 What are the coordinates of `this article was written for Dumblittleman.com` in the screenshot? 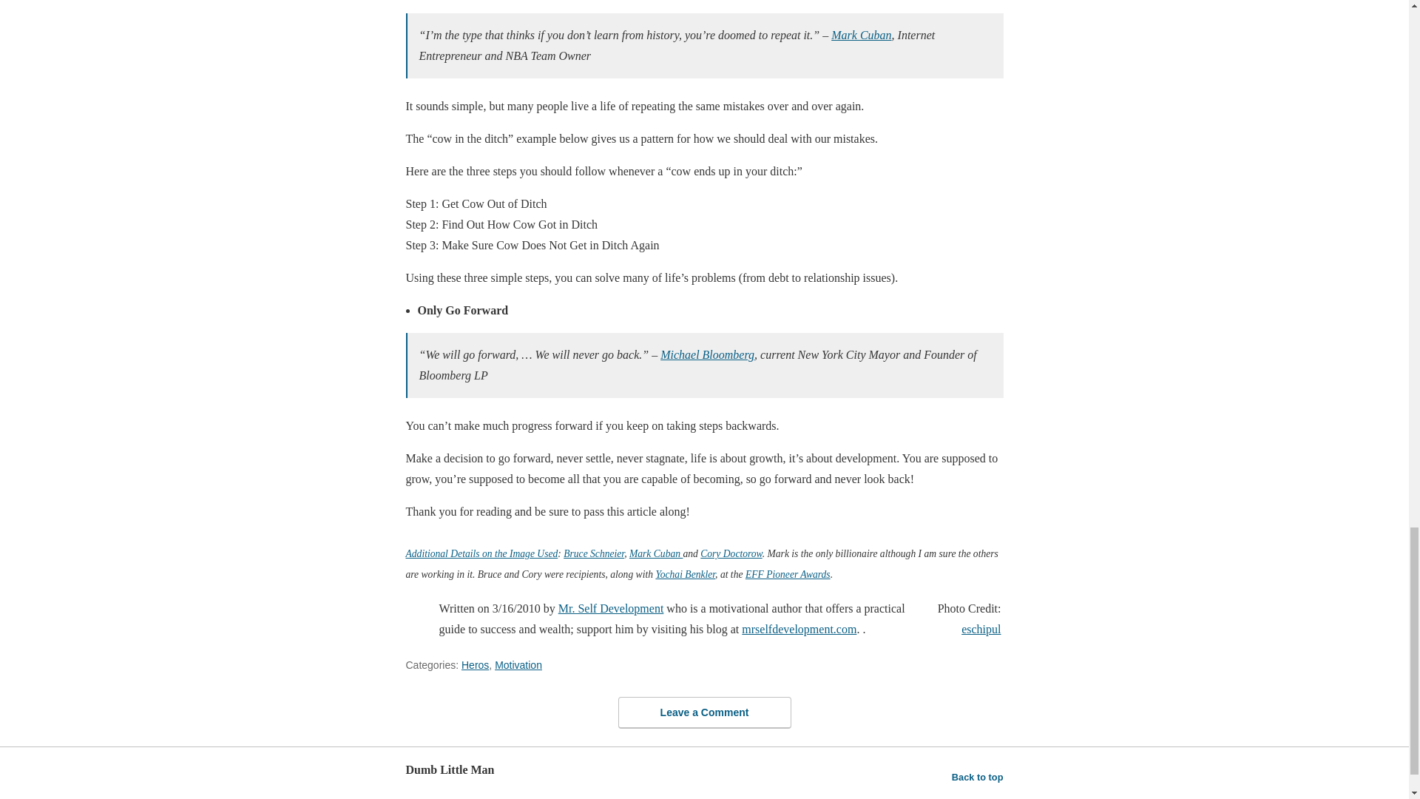 It's located at (422, 626).